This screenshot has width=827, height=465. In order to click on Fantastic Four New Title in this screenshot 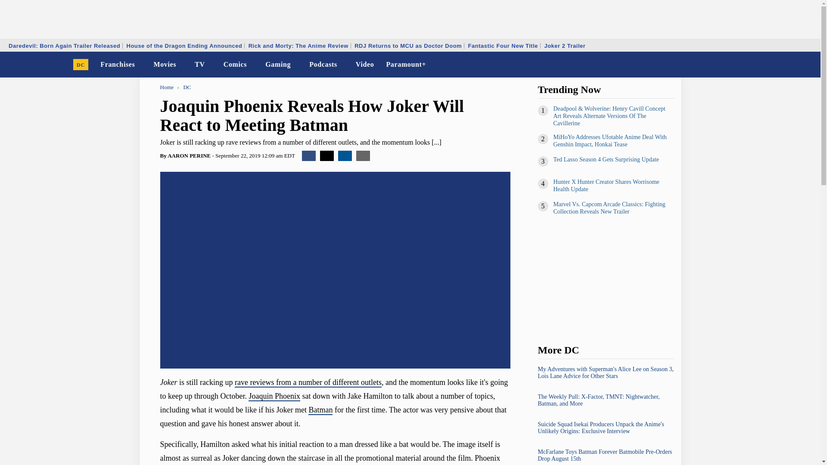, I will do `click(503, 46)`.